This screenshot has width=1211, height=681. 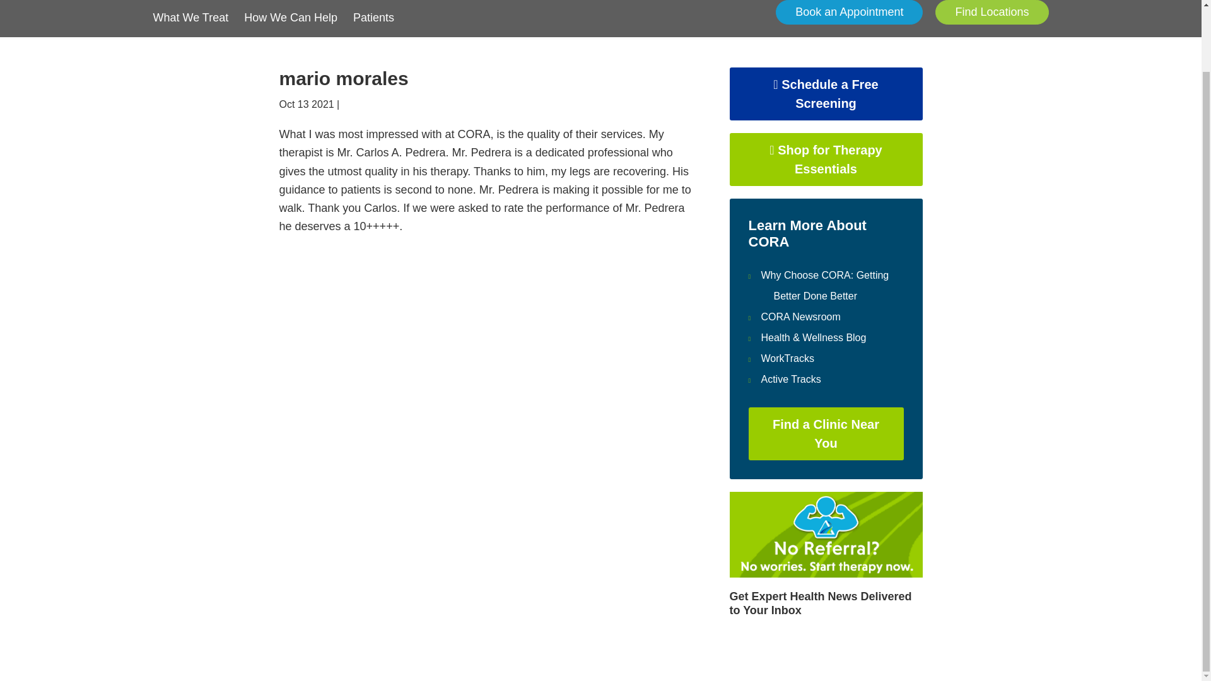 I want to click on Find Locations, so click(x=992, y=12).